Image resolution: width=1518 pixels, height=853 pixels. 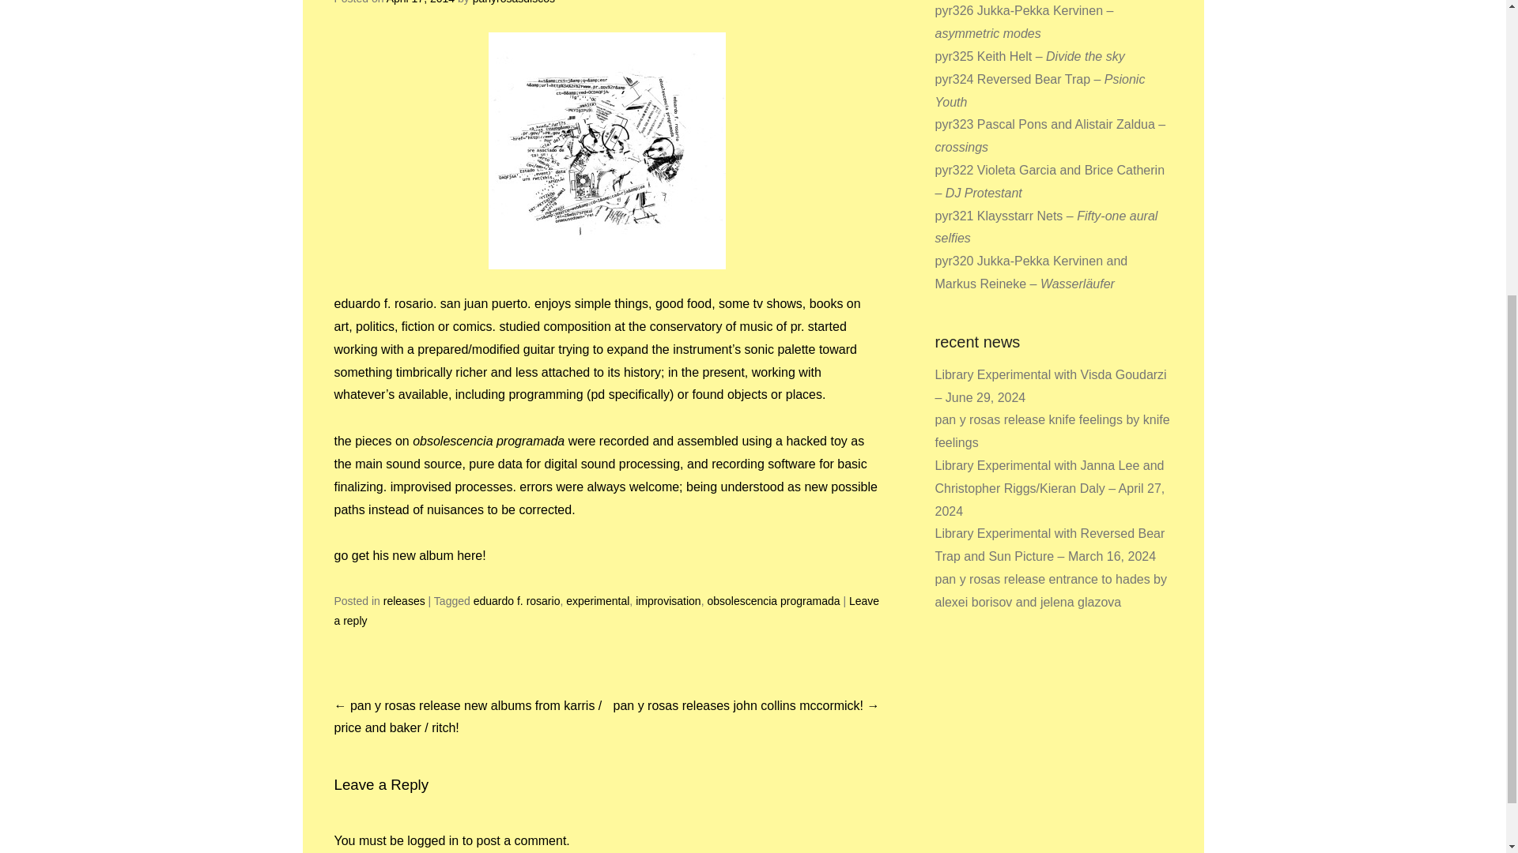 What do you see at coordinates (404, 600) in the screenshot?
I see `releases` at bounding box center [404, 600].